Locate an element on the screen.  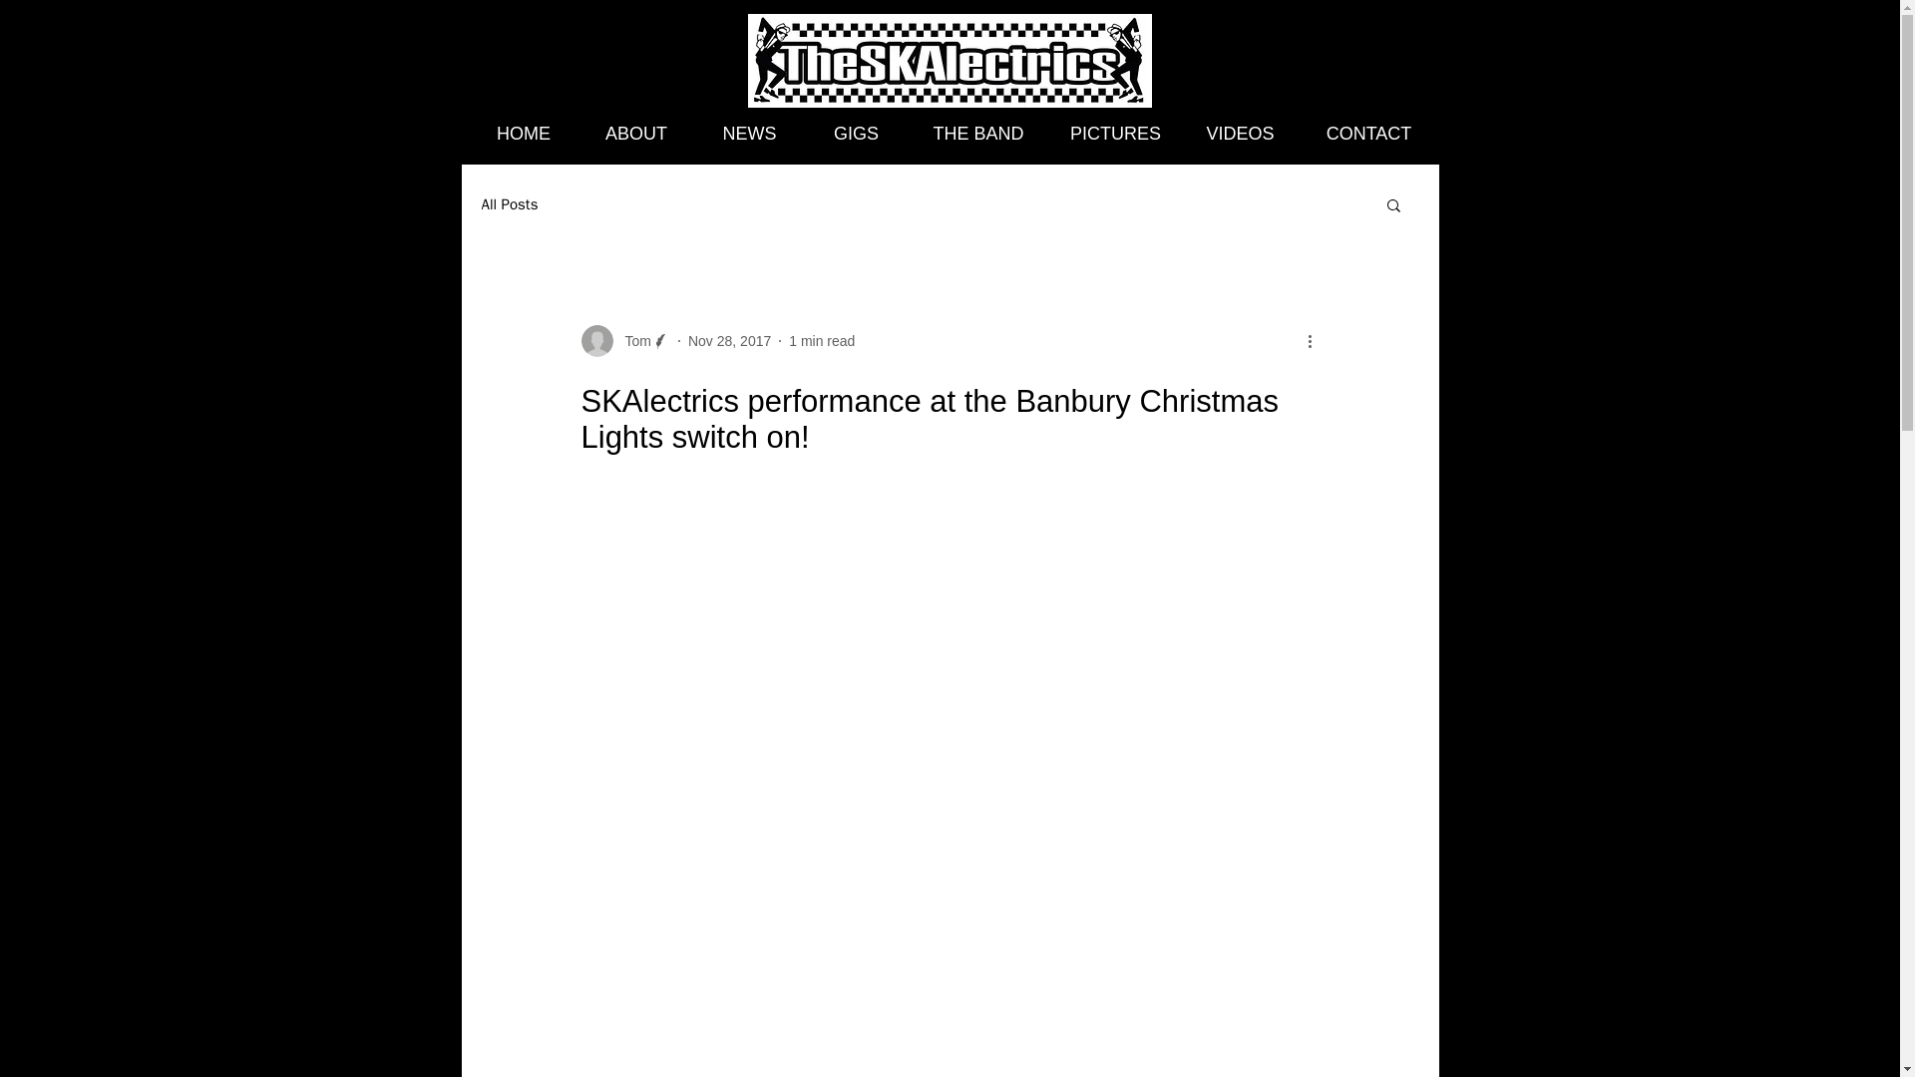
Nov 28, 2017 is located at coordinates (729, 340).